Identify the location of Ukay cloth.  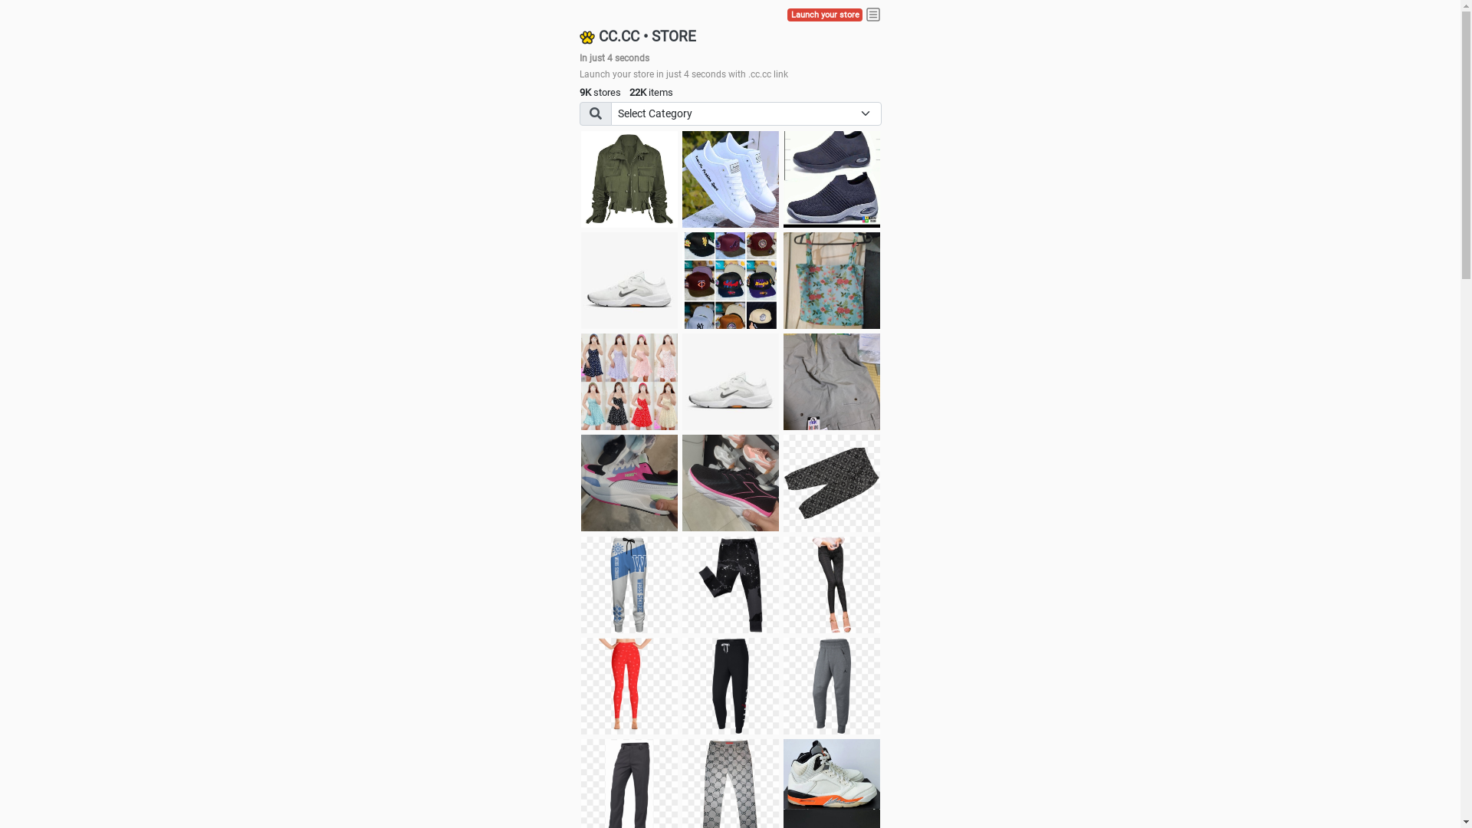
(832, 281).